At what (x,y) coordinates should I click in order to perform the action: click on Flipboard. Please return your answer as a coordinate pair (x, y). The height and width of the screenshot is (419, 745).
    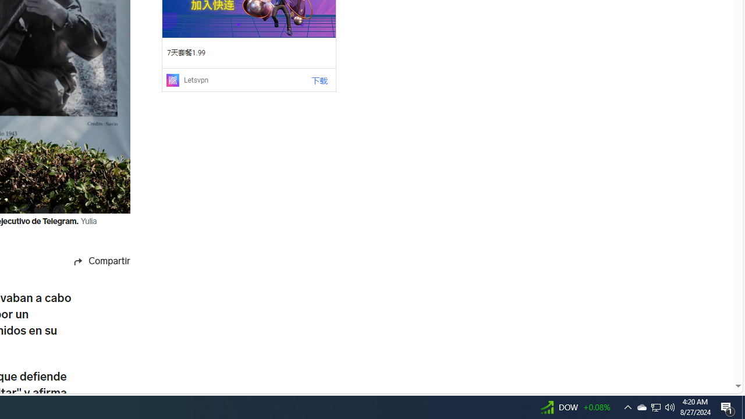
    Looking at the image, I should click on (89, 303).